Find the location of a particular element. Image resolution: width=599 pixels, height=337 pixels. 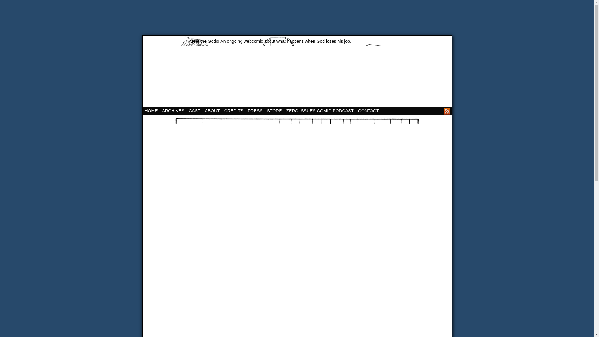

CONTACT is located at coordinates (368, 111).